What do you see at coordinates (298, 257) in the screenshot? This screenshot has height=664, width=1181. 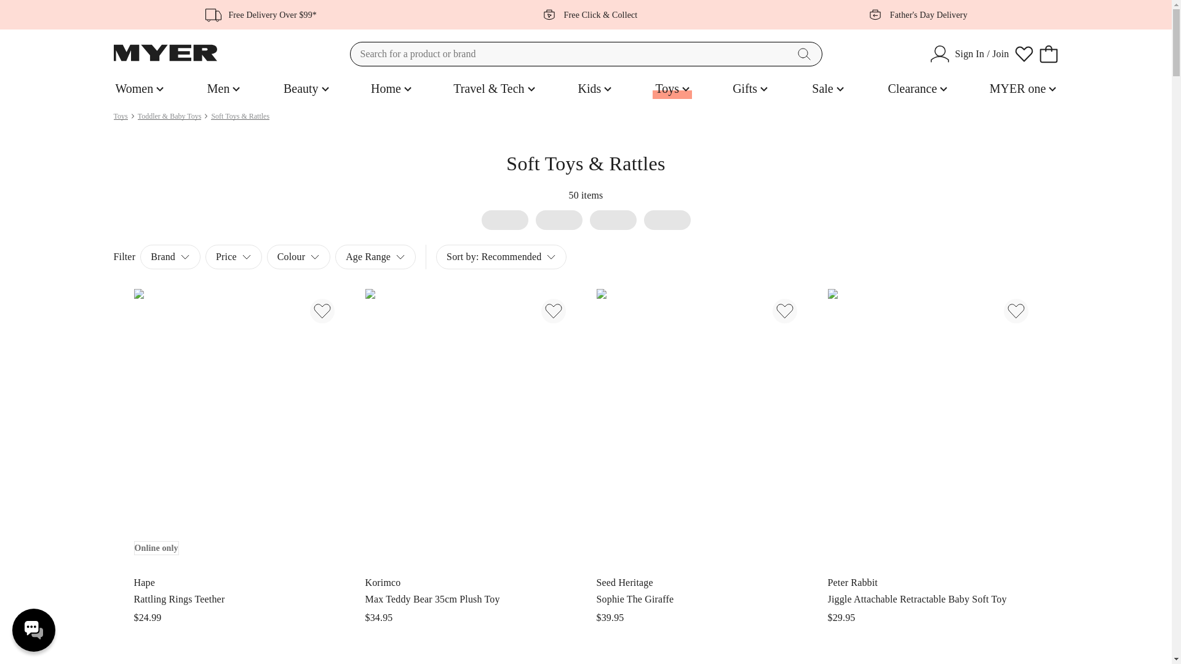 I see `Colour` at bounding box center [298, 257].